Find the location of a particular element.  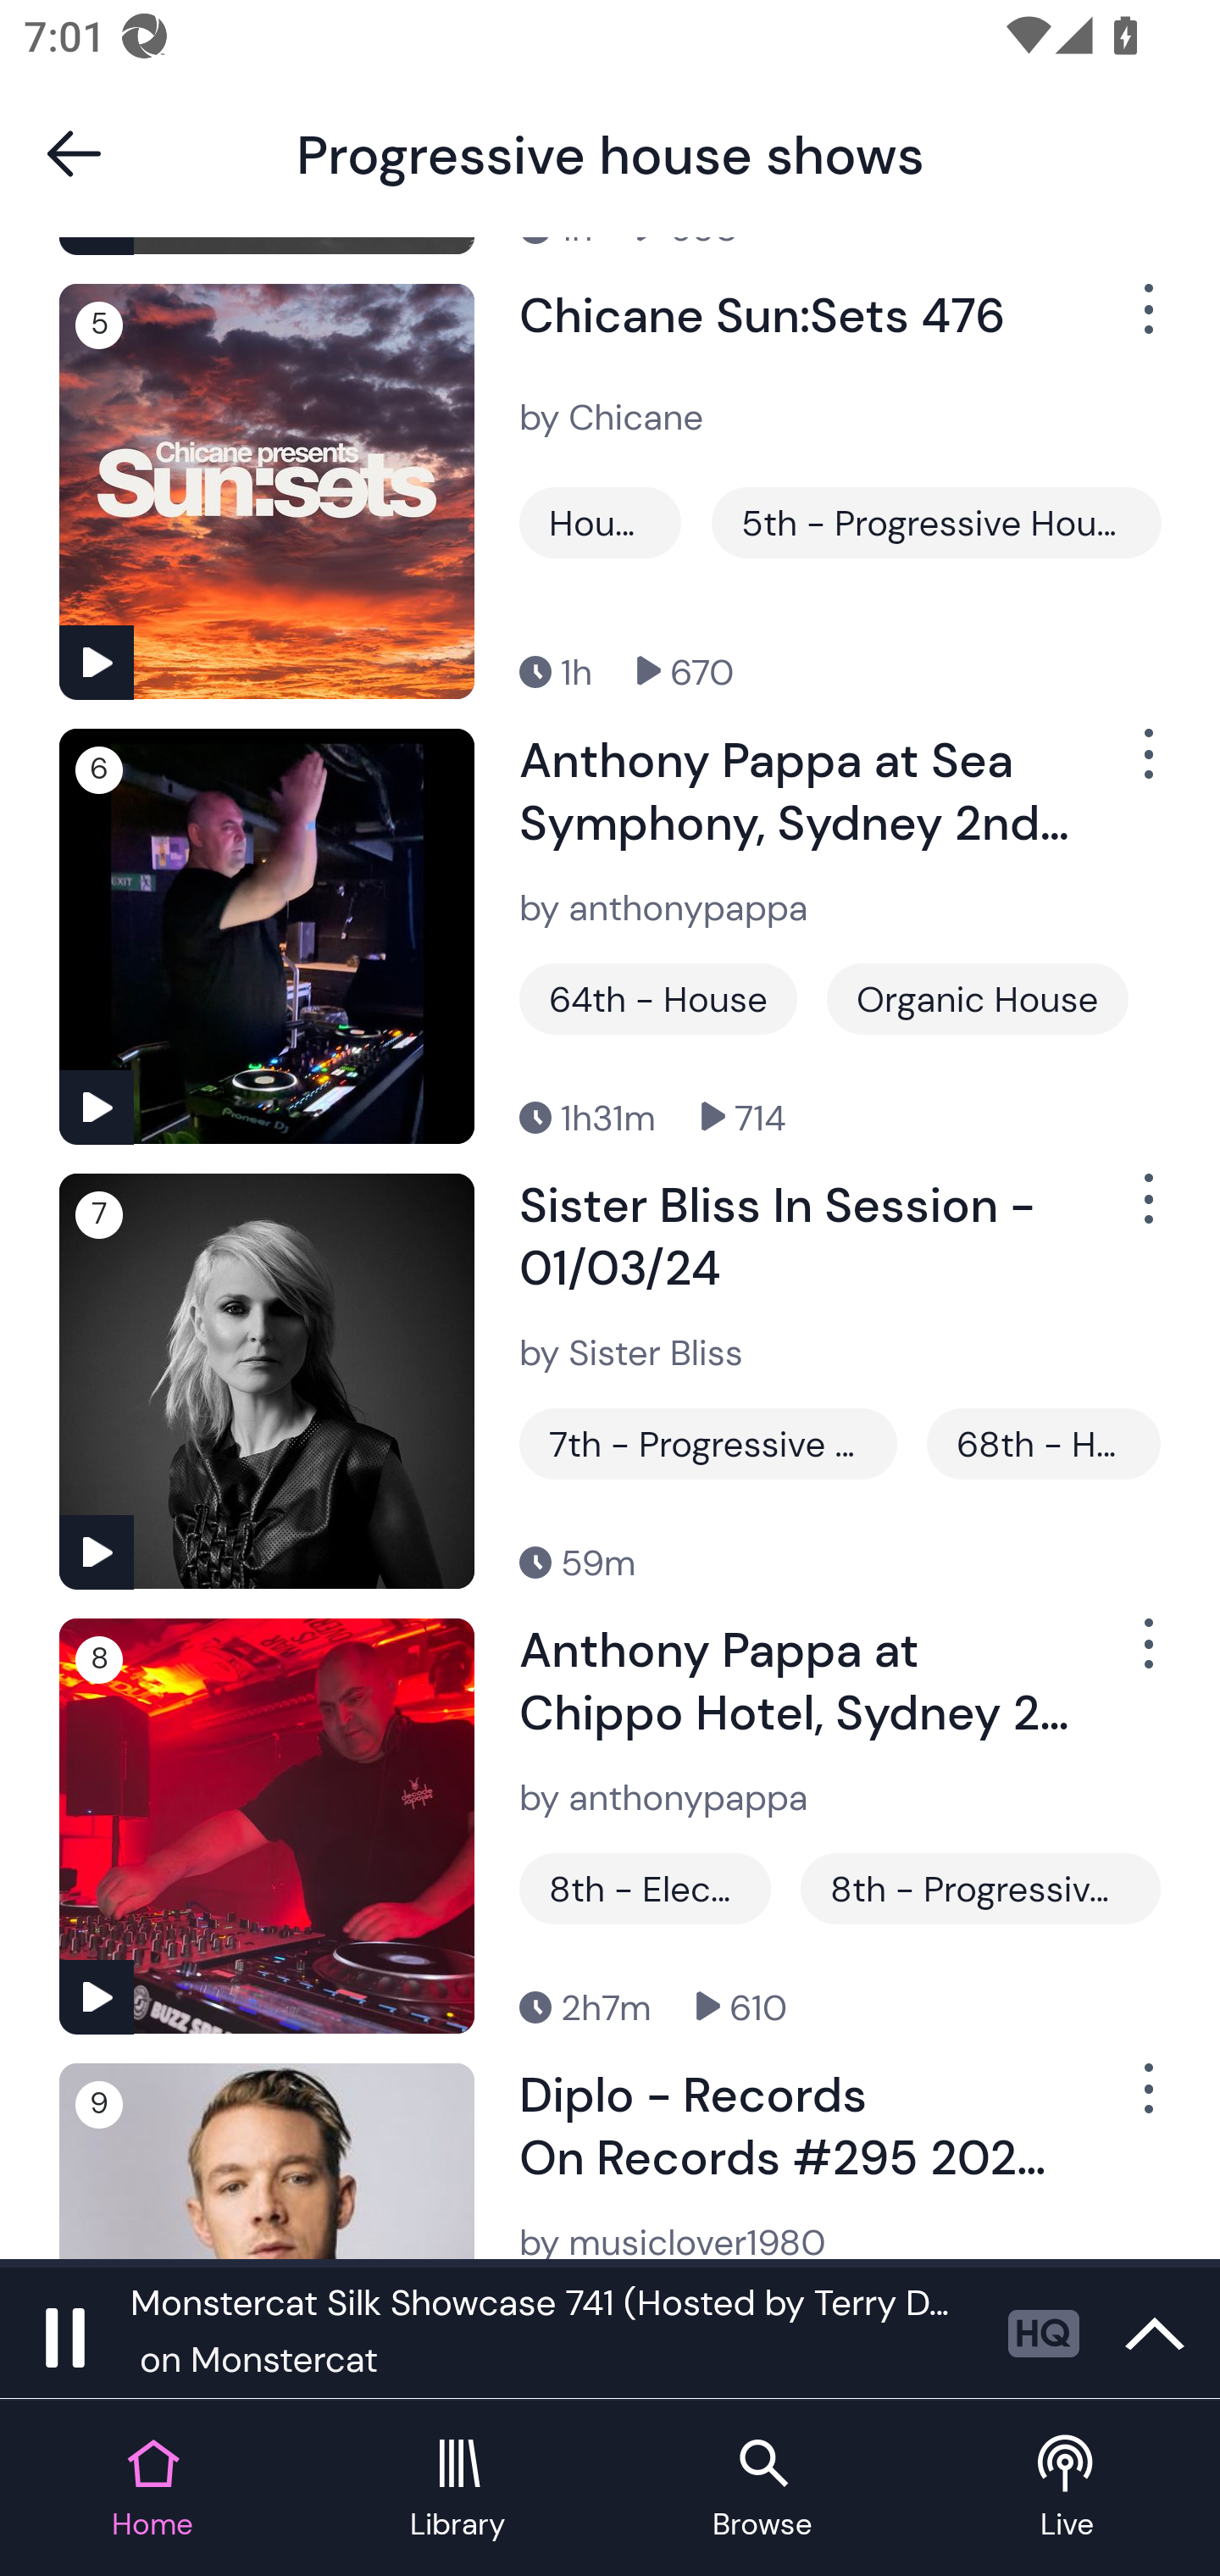

64th - House is located at coordinates (657, 999).